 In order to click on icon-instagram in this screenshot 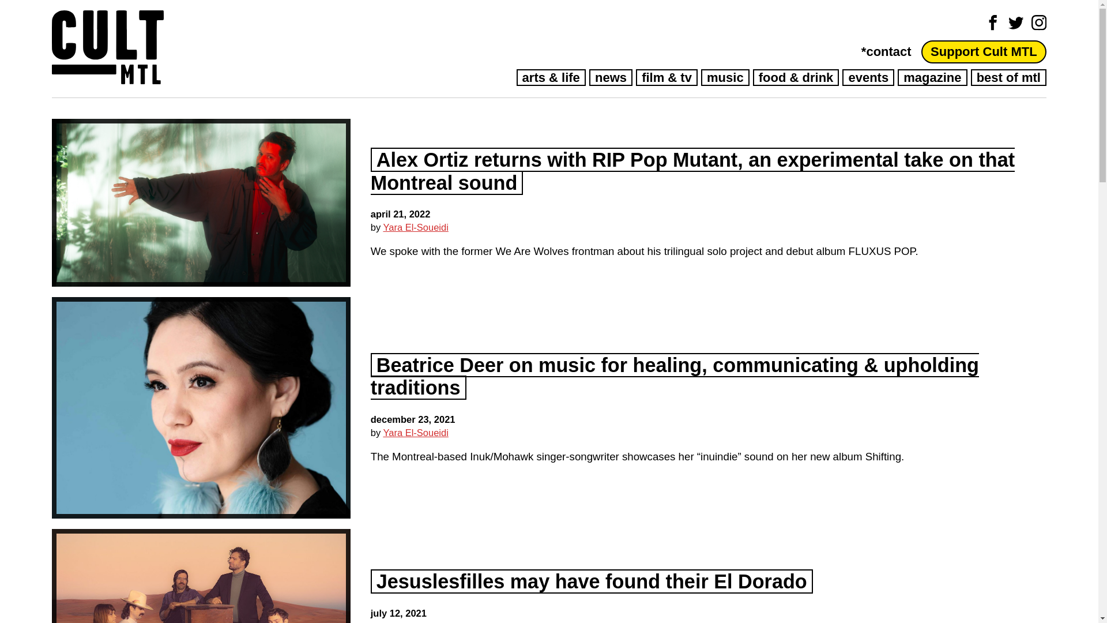, I will do `click(1039, 22)`.